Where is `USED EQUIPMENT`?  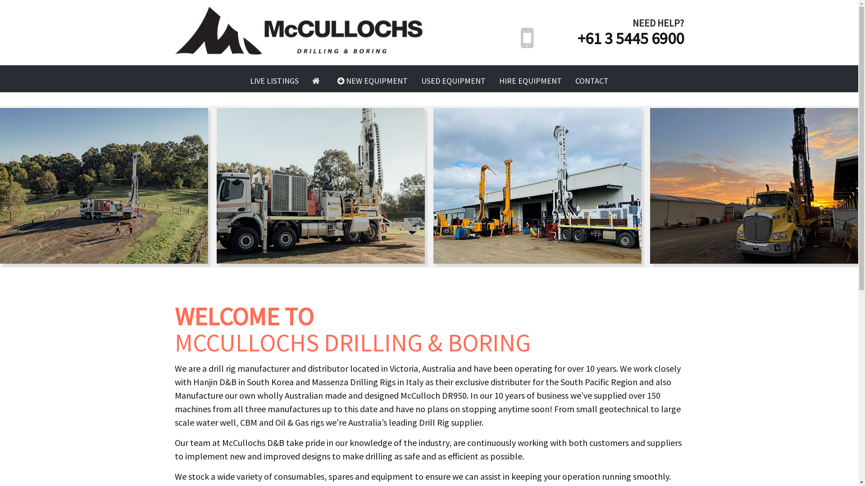
USED EQUIPMENT is located at coordinates (453, 81).